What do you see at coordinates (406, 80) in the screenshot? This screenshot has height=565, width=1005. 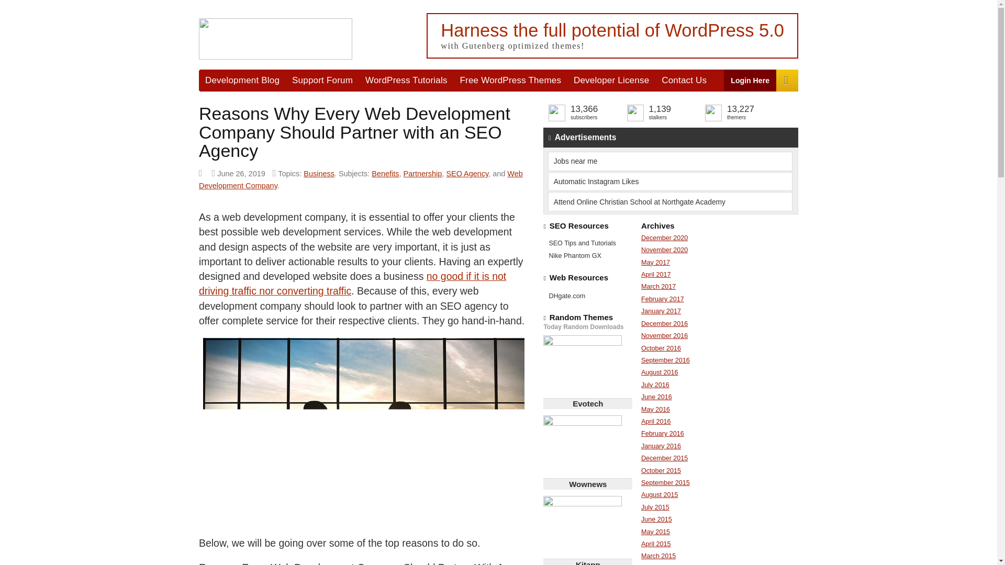 I see `WordPress Tutorials` at bounding box center [406, 80].